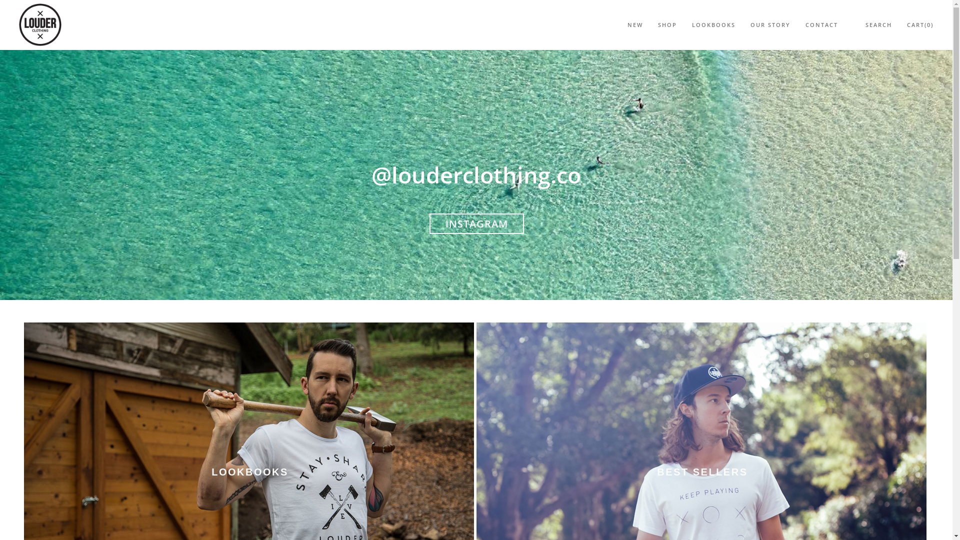 This screenshot has width=960, height=540. Describe the element at coordinates (488, 189) in the screenshot. I see `SHOP GIRLS` at that location.